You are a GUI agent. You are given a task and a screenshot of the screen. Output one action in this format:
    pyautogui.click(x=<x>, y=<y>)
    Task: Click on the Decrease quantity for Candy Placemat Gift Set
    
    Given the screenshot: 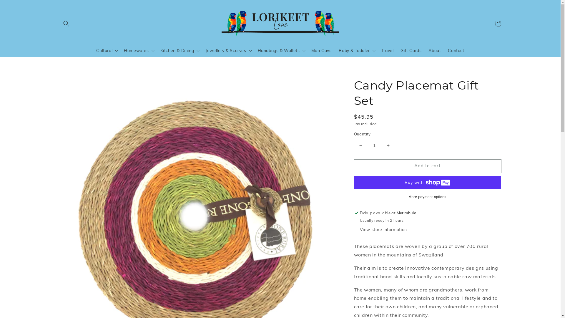 What is the action you would take?
    pyautogui.click(x=361, y=145)
    